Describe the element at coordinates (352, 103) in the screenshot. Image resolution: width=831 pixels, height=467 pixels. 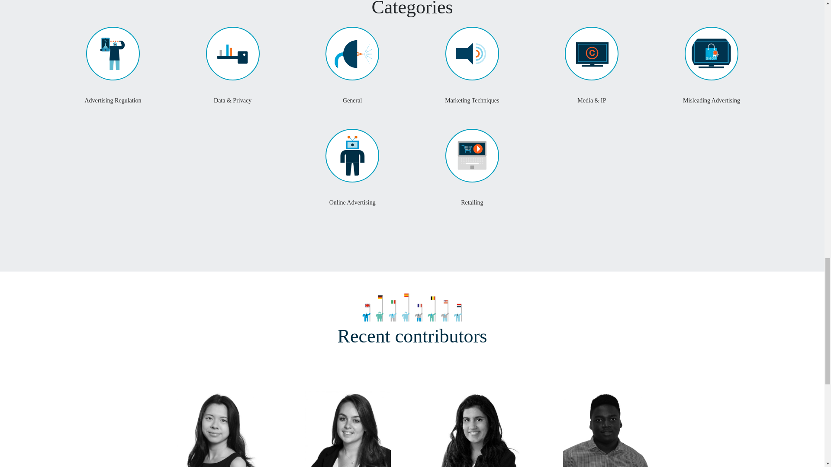
I see `General` at that location.